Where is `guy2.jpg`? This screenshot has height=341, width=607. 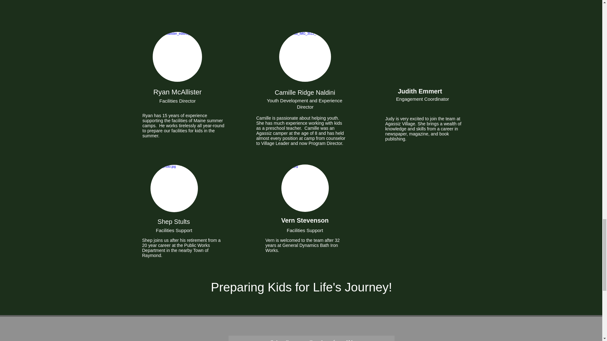 guy2.jpg is located at coordinates (177, 57).